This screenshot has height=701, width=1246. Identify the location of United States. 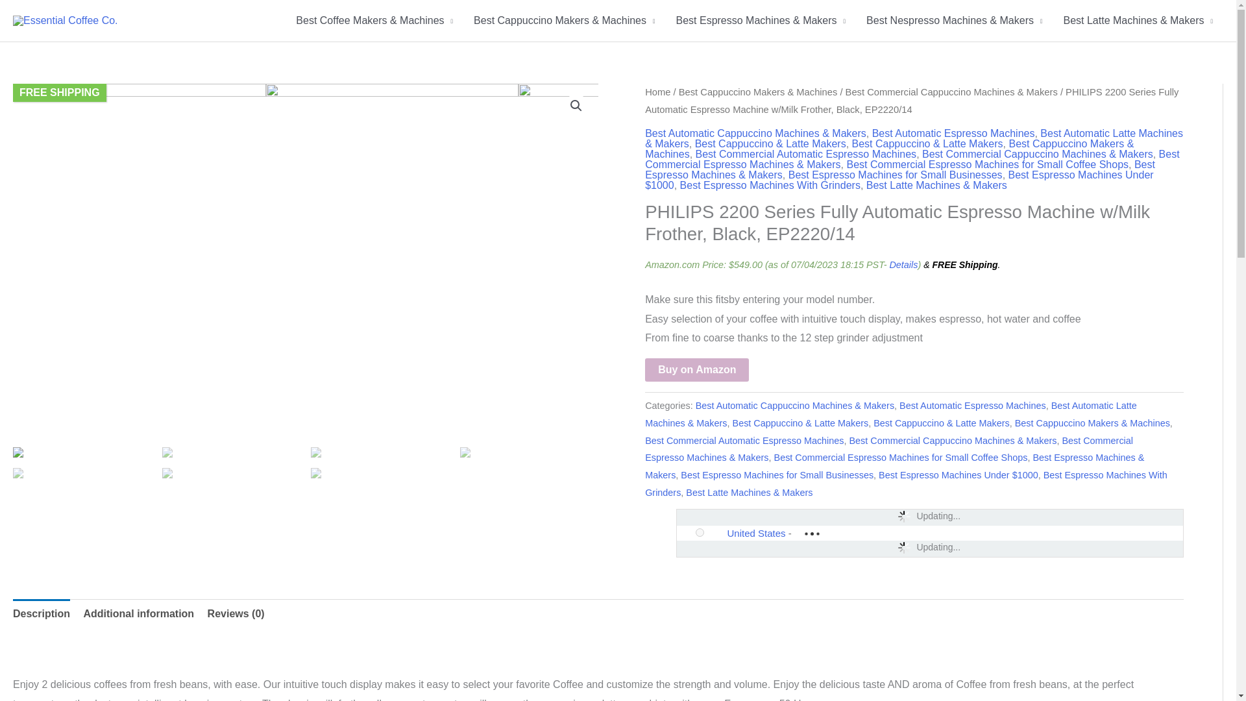
(716, 534).